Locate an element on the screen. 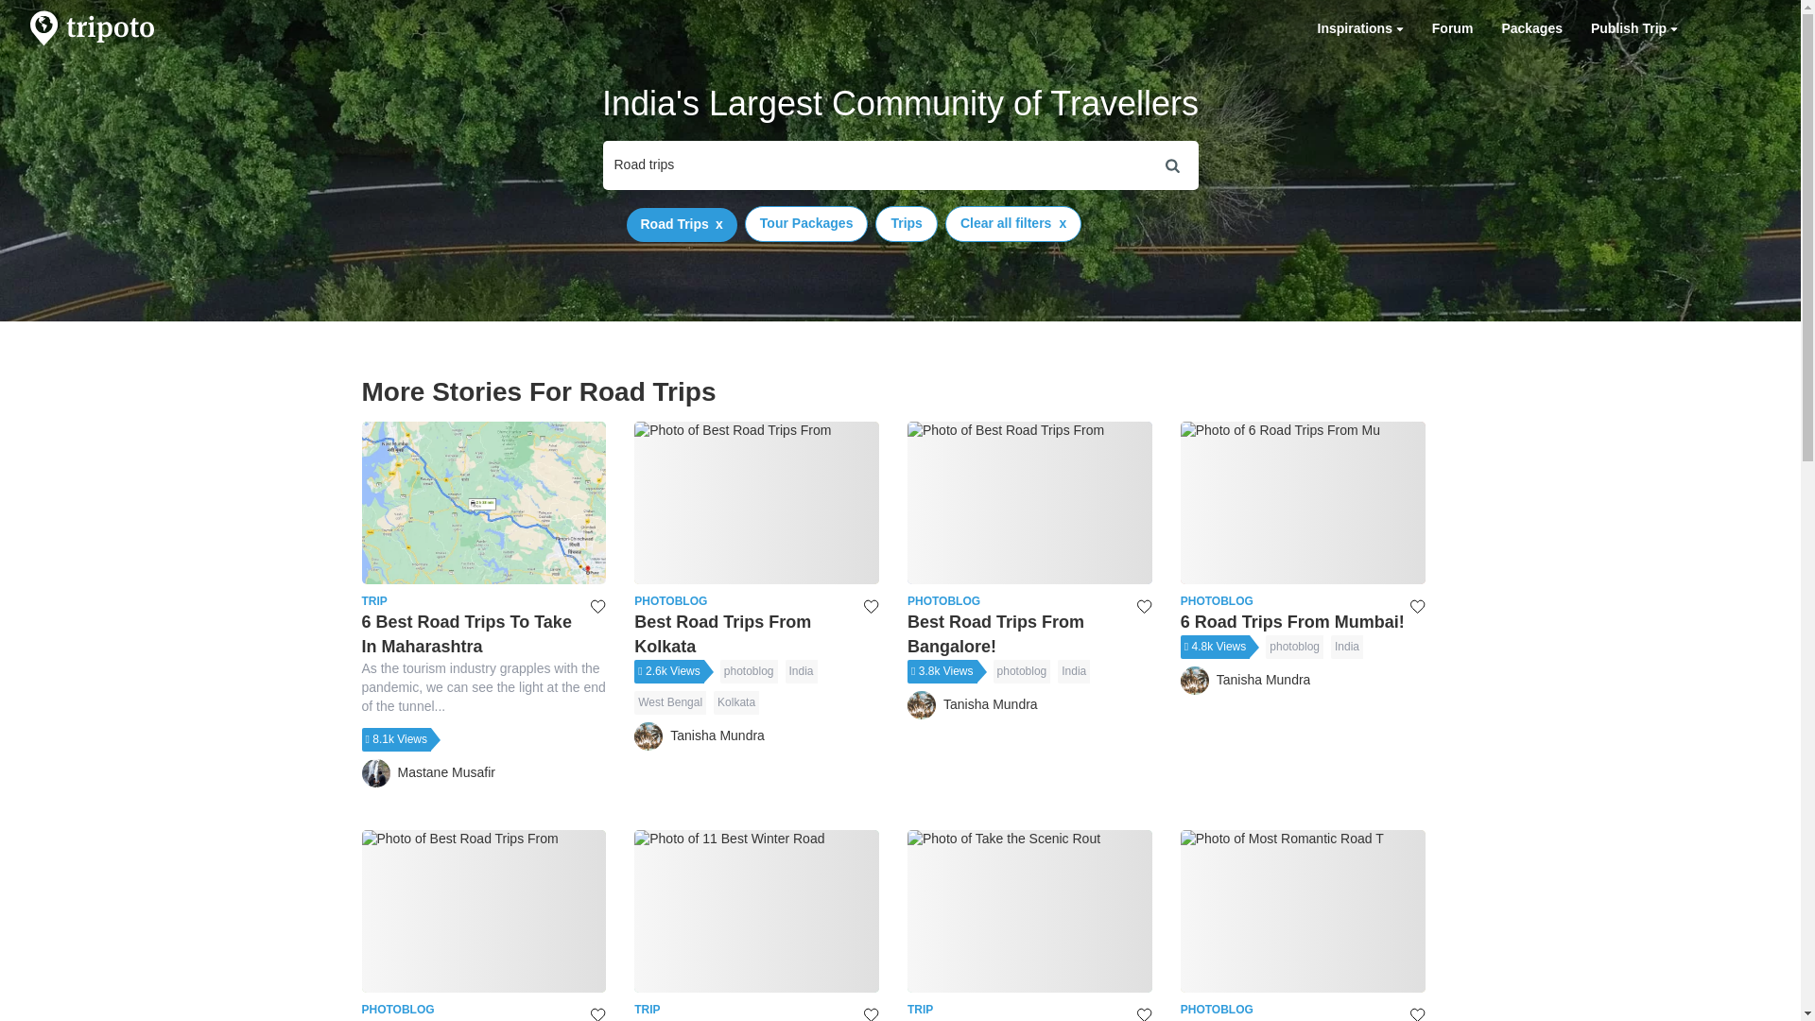 This screenshot has width=1815, height=1021. West Bengal is located at coordinates (1633, 28).